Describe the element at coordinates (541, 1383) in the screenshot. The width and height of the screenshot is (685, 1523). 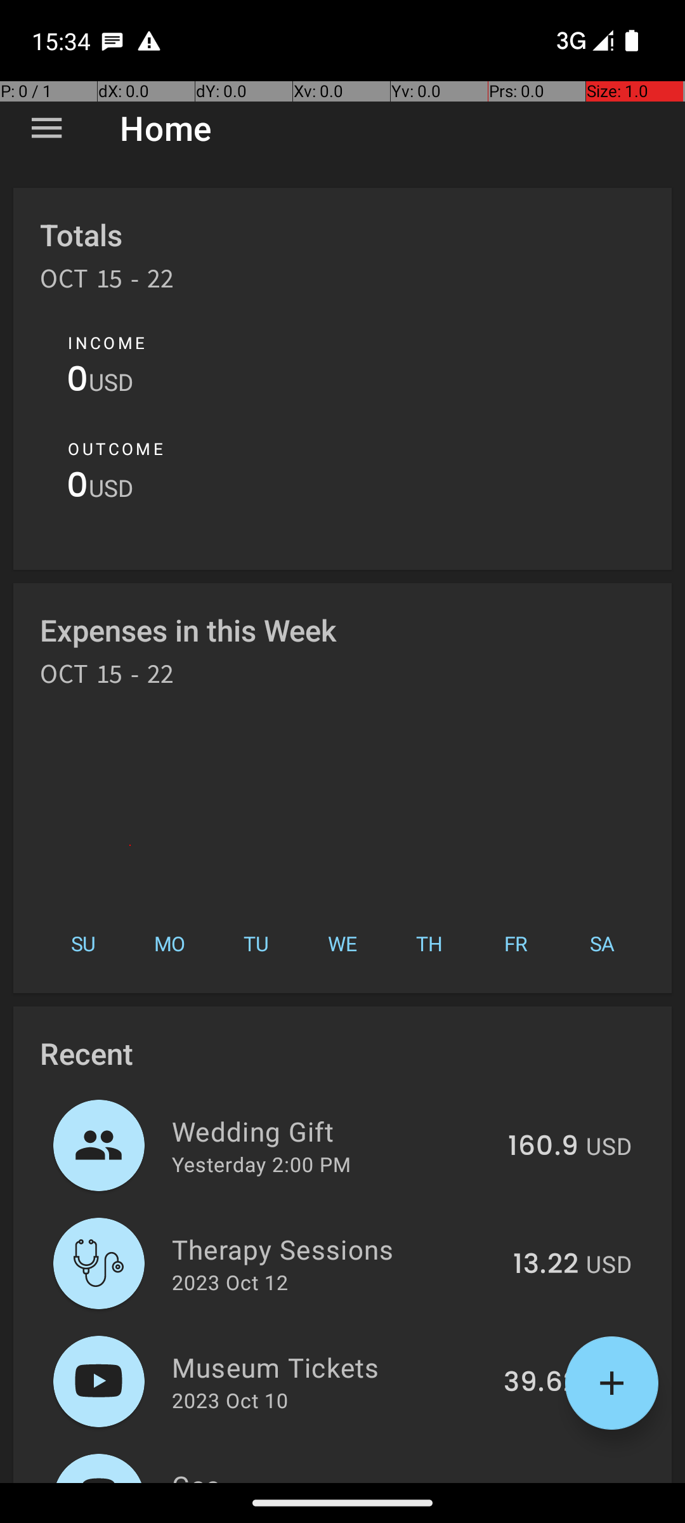
I see `39.62` at that location.